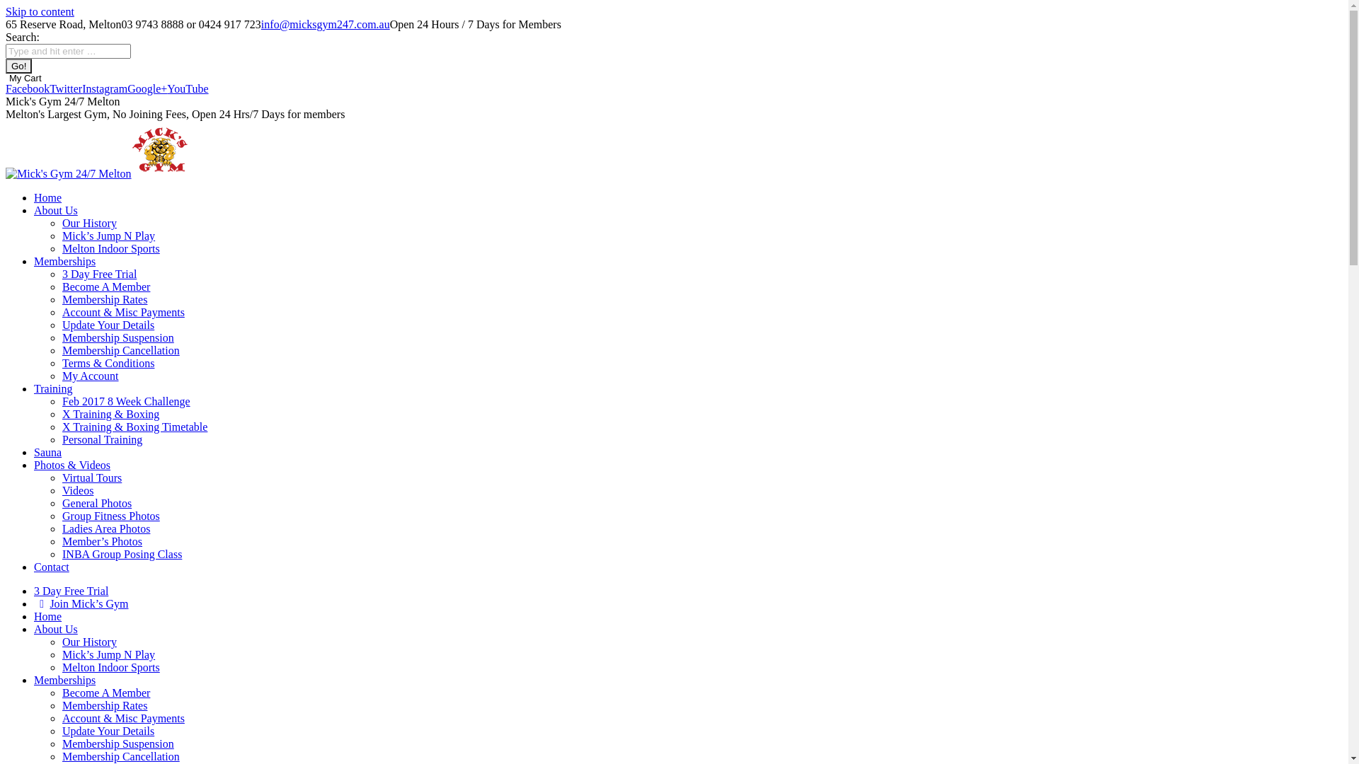 This screenshot has width=1359, height=764. I want to click on Membership Cancellation, so click(121, 351).